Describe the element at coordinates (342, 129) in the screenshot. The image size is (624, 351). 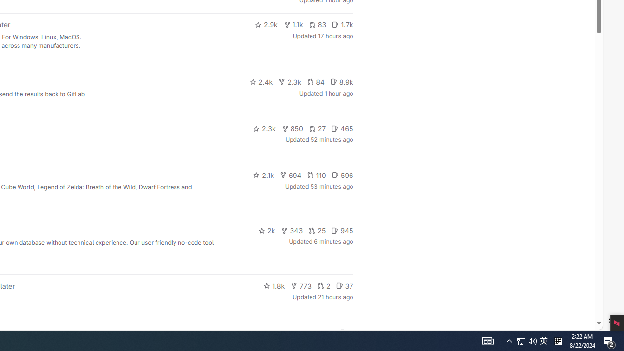
I see `465` at that location.